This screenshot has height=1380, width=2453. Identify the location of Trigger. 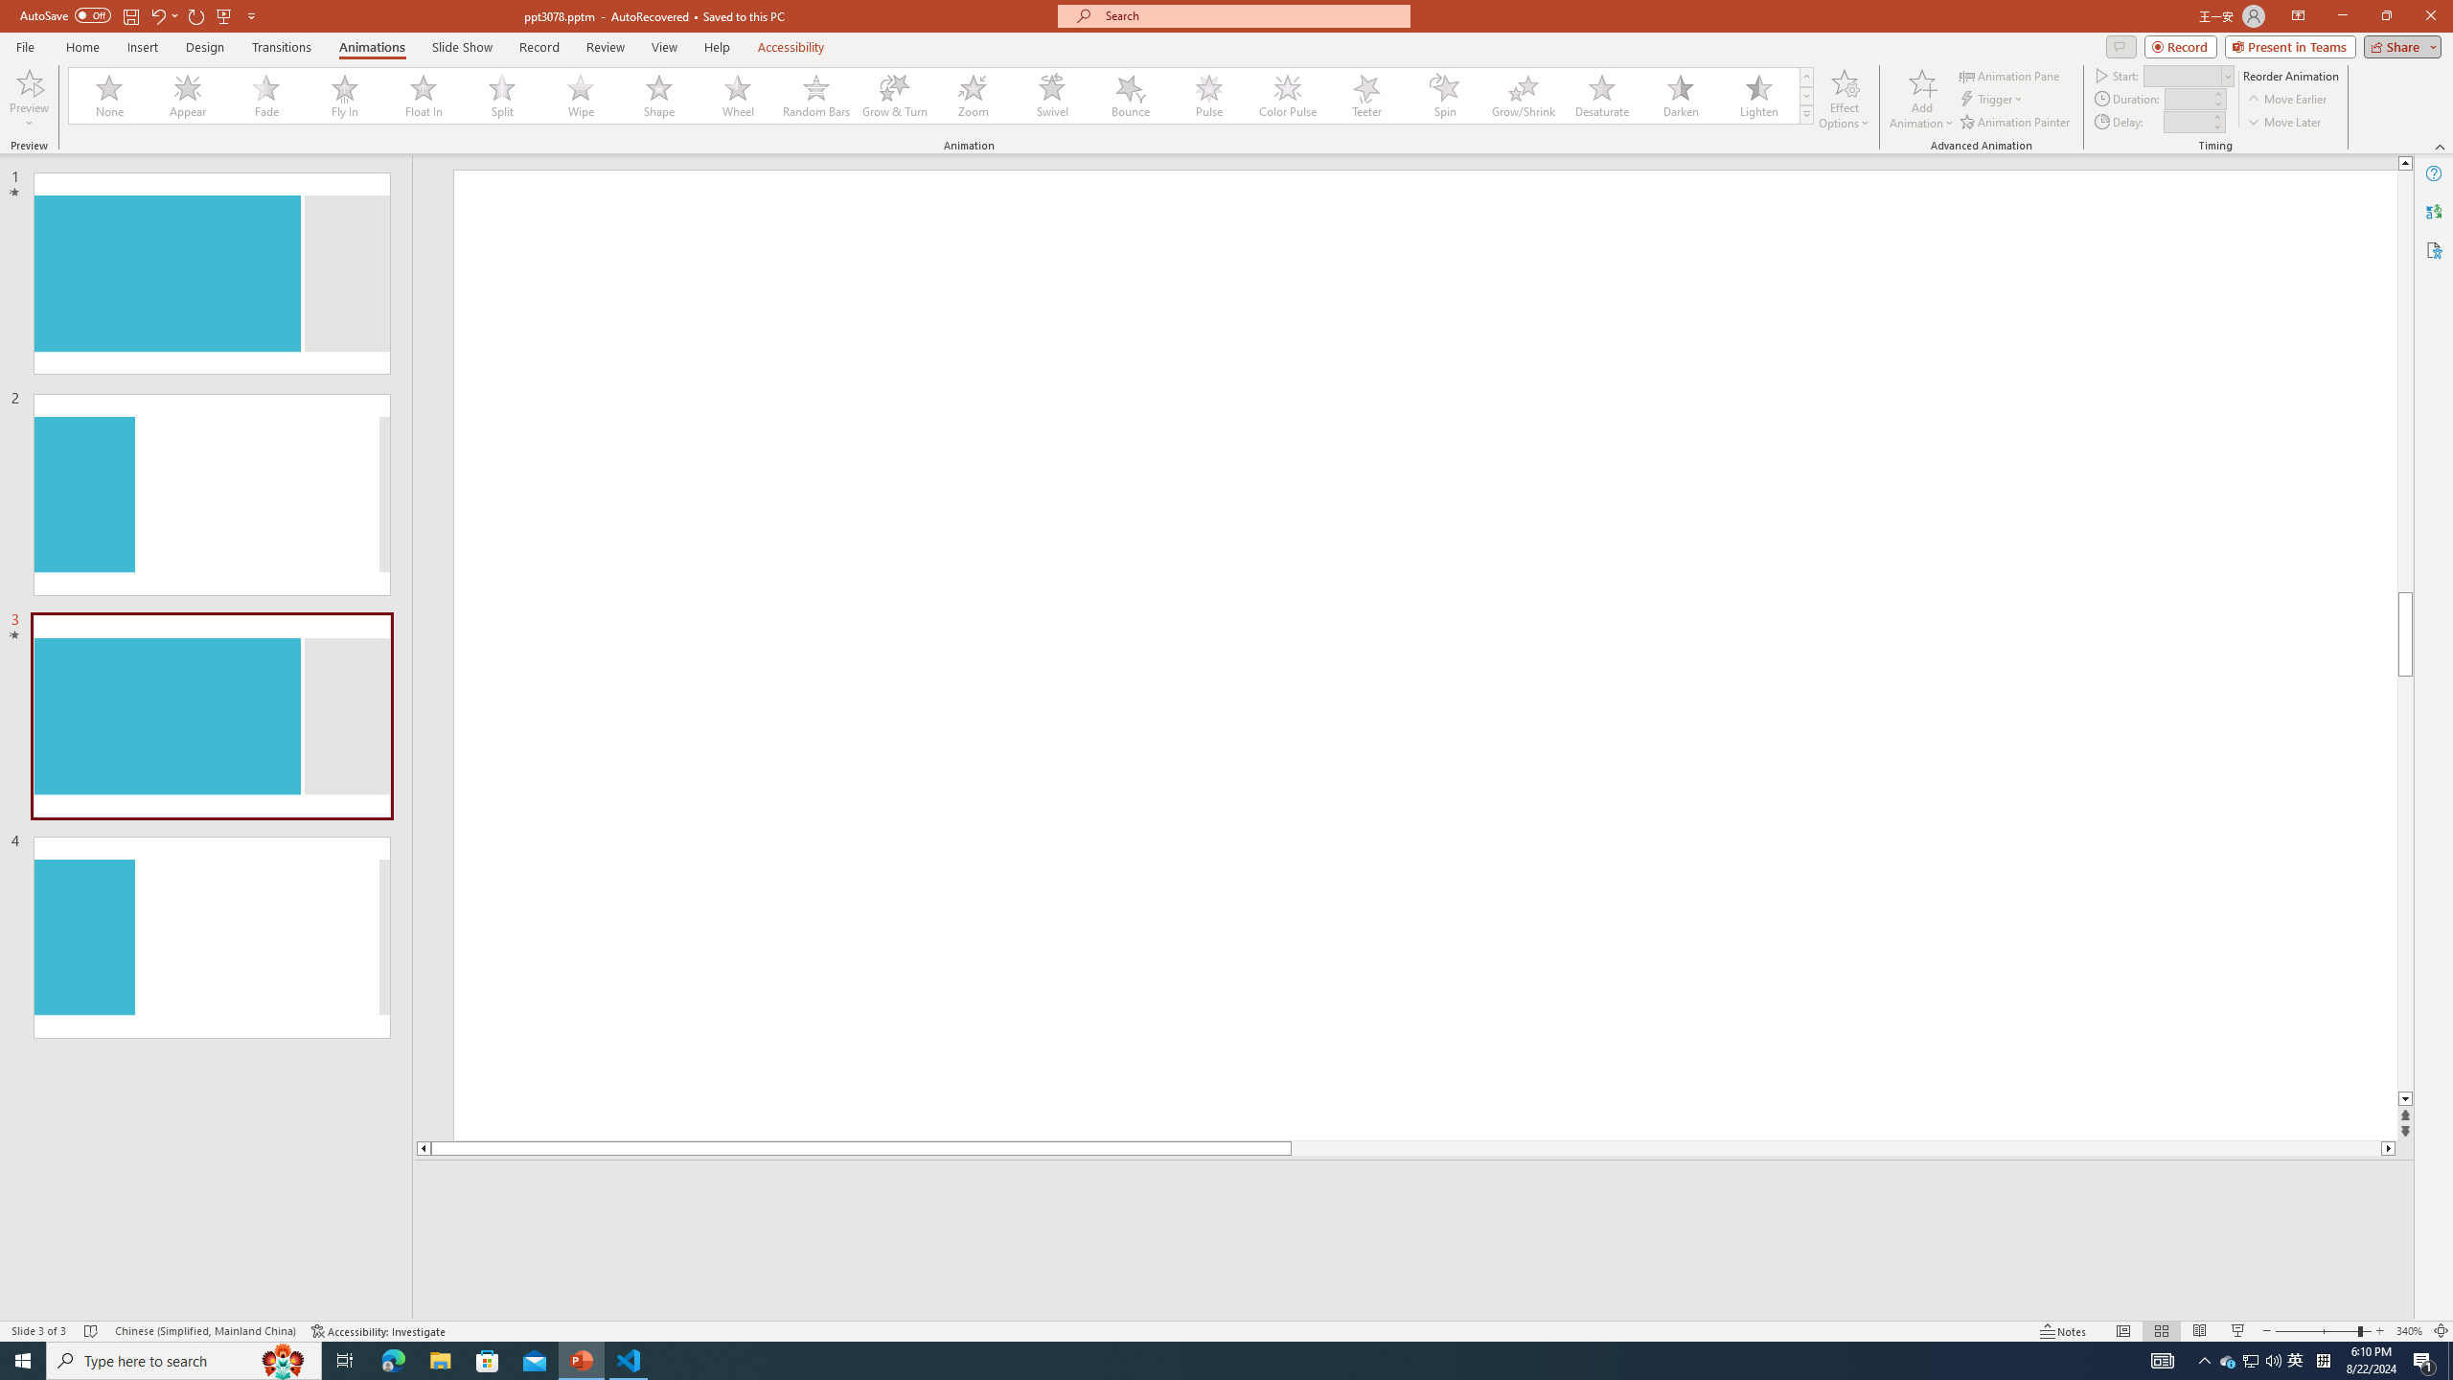
(1993, 100).